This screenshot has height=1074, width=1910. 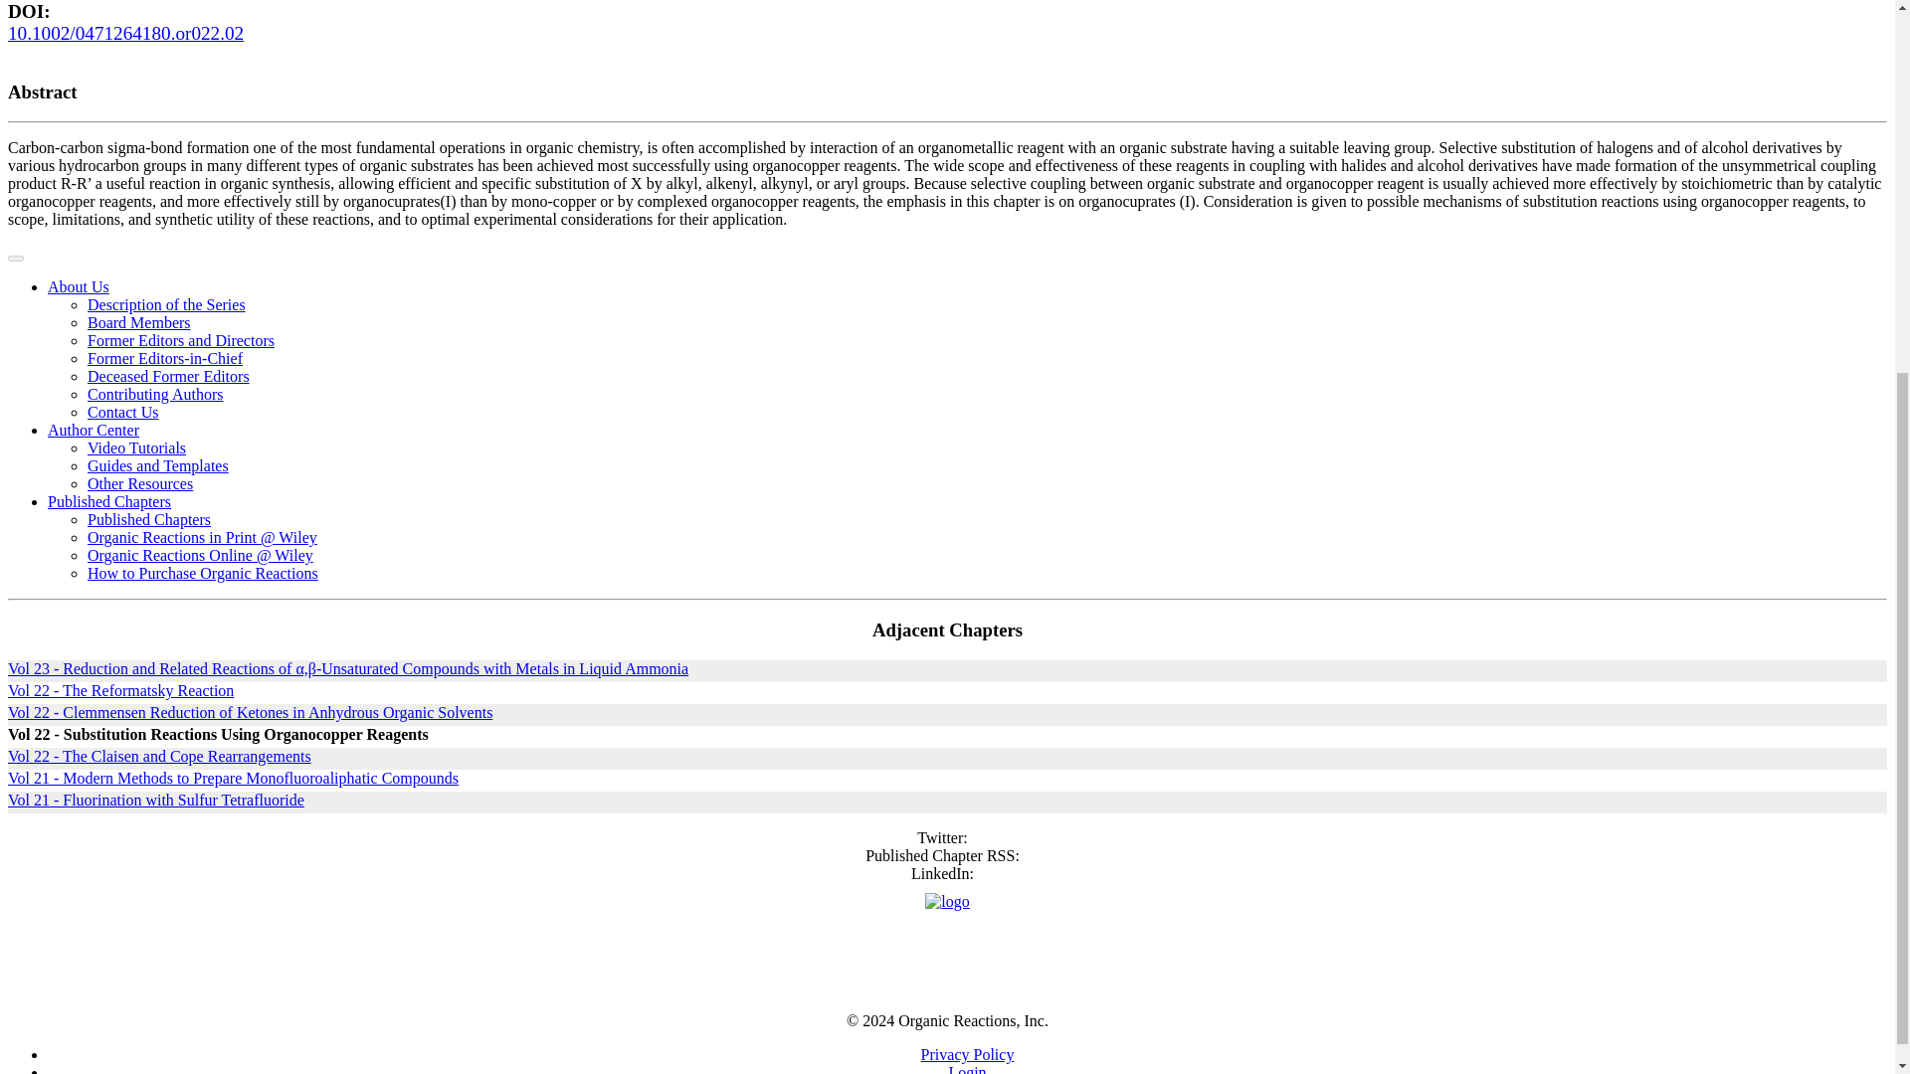 I want to click on Deceased Former Editors, so click(x=169, y=376).